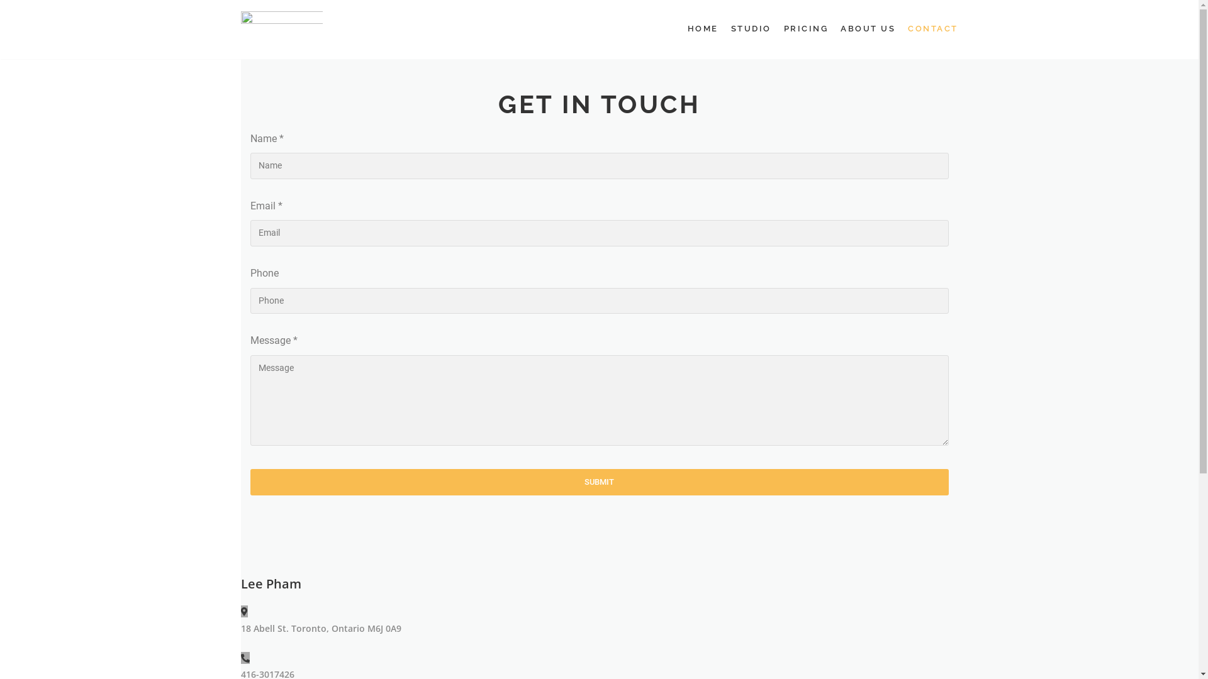 This screenshot has height=679, width=1208. Describe the element at coordinates (600, 482) in the screenshot. I see `SUBMIT` at that location.